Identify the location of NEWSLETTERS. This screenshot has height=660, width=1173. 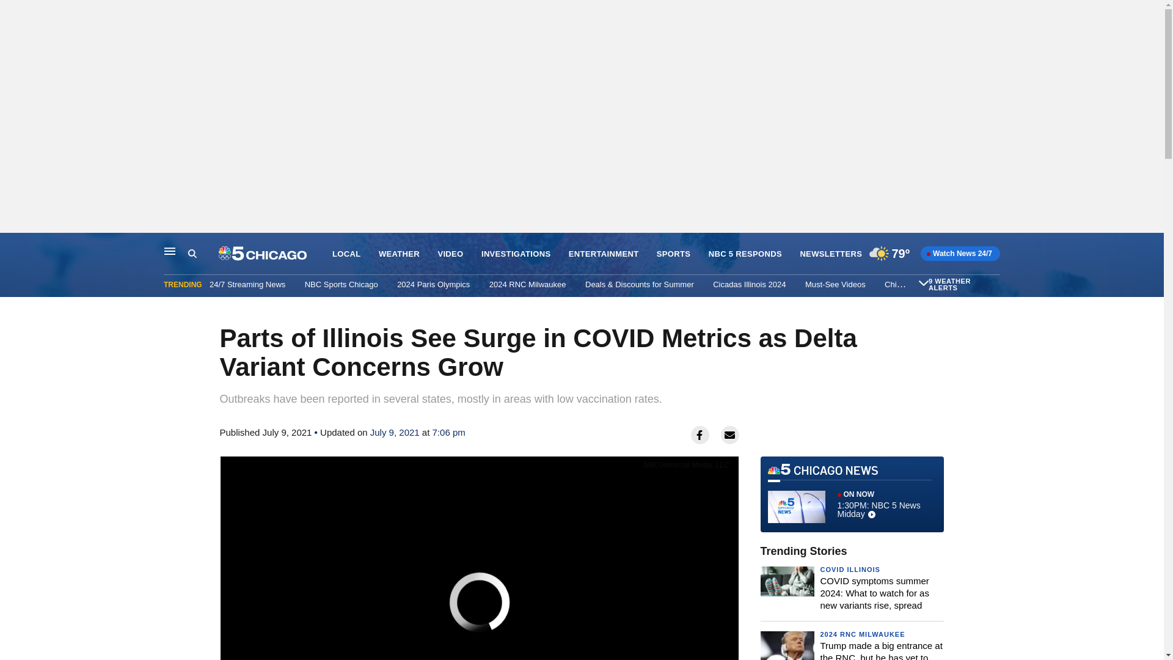
(831, 254).